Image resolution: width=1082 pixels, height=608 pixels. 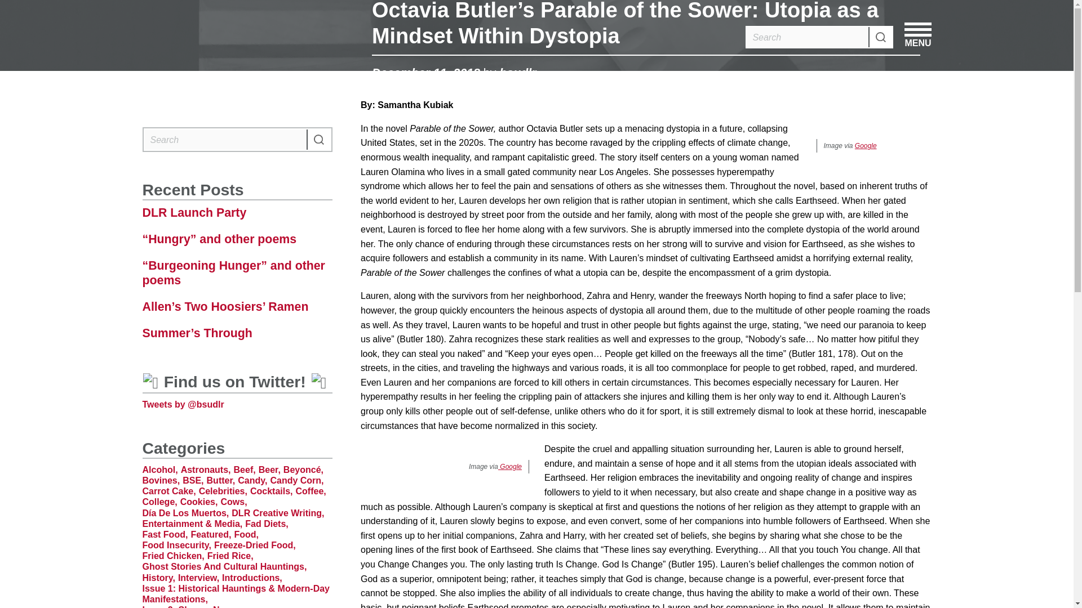 I want to click on Alcohol, so click(x=159, y=470).